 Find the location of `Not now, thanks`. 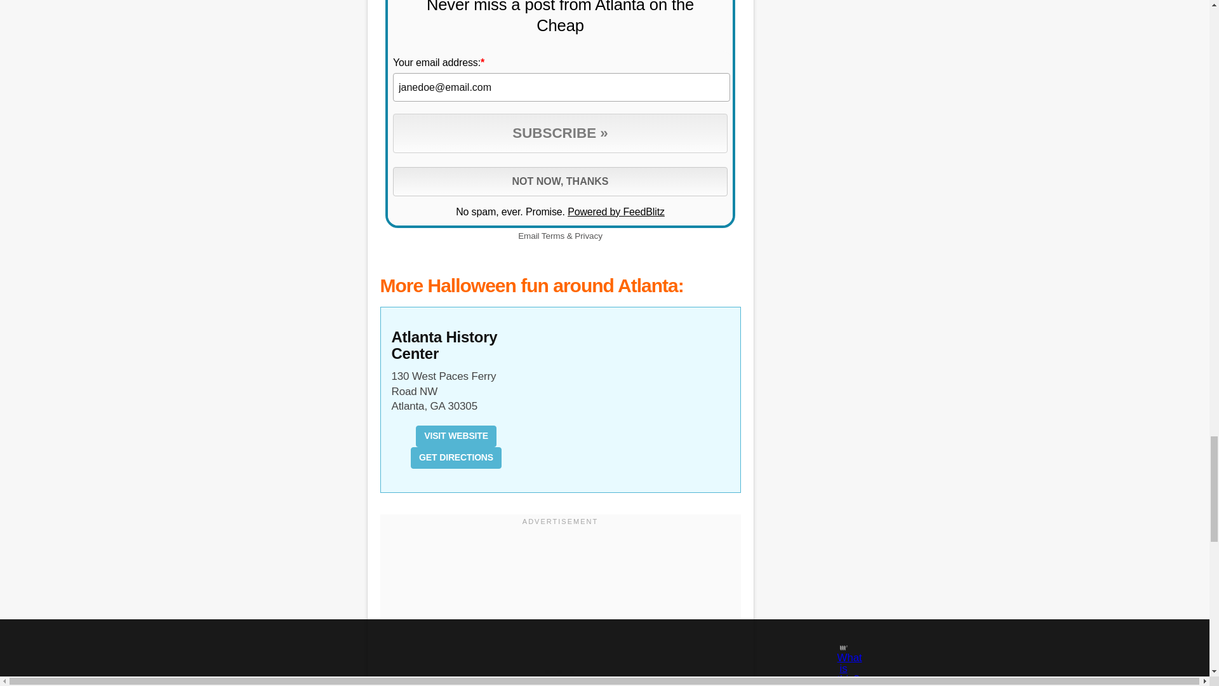

Not now, thanks is located at coordinates (560, 181).